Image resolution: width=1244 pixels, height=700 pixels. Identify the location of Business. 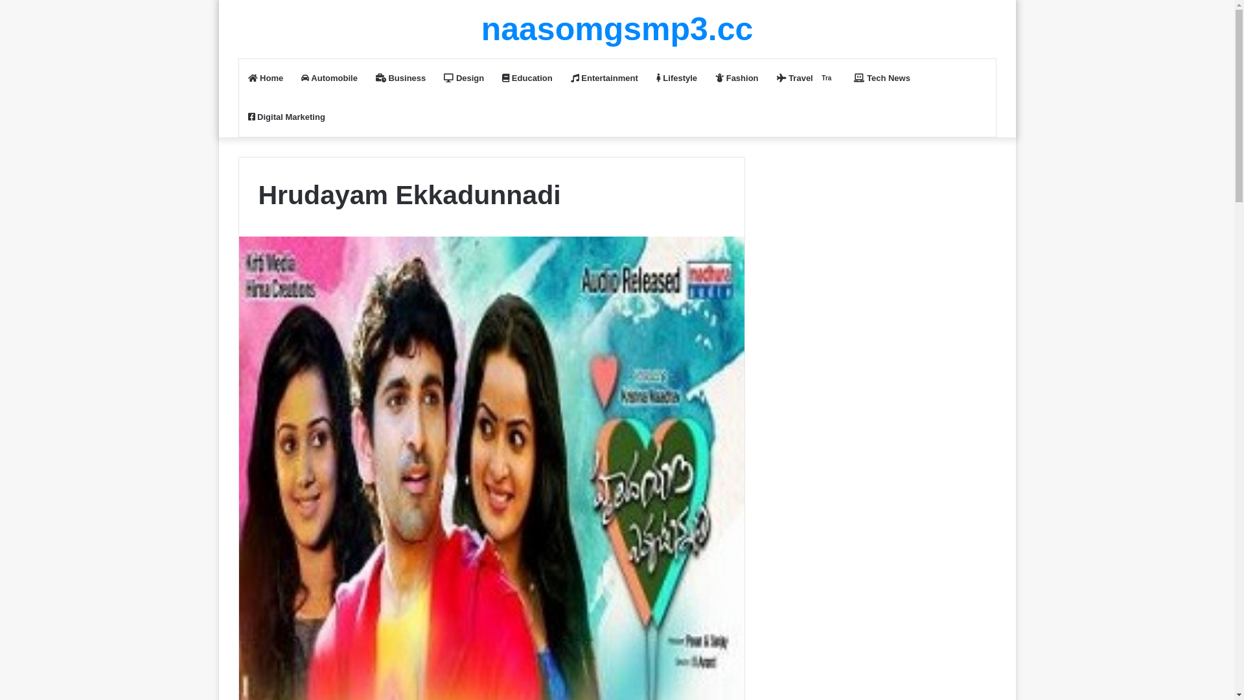
(400, 78).